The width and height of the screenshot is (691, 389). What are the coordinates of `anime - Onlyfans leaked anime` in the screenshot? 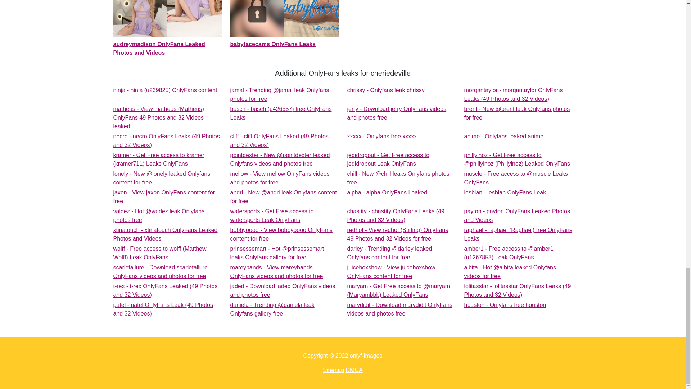 It's located at (280, 178).